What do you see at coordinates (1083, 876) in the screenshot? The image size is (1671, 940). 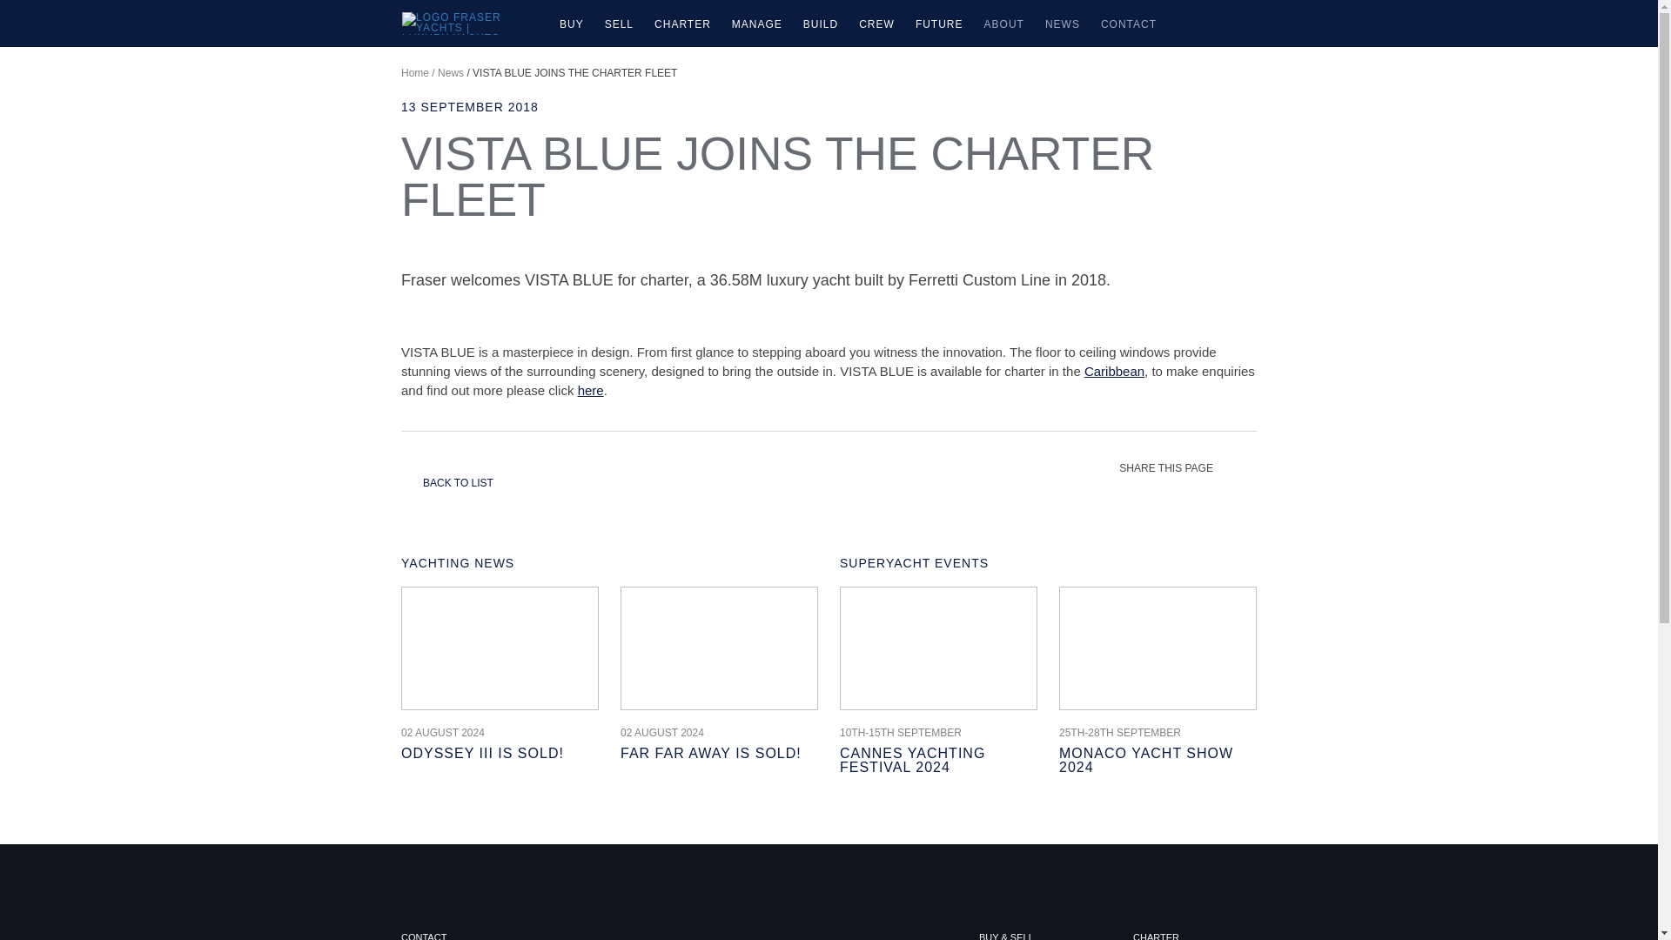 I see `Facebook` at bounding box center [1083, 876].